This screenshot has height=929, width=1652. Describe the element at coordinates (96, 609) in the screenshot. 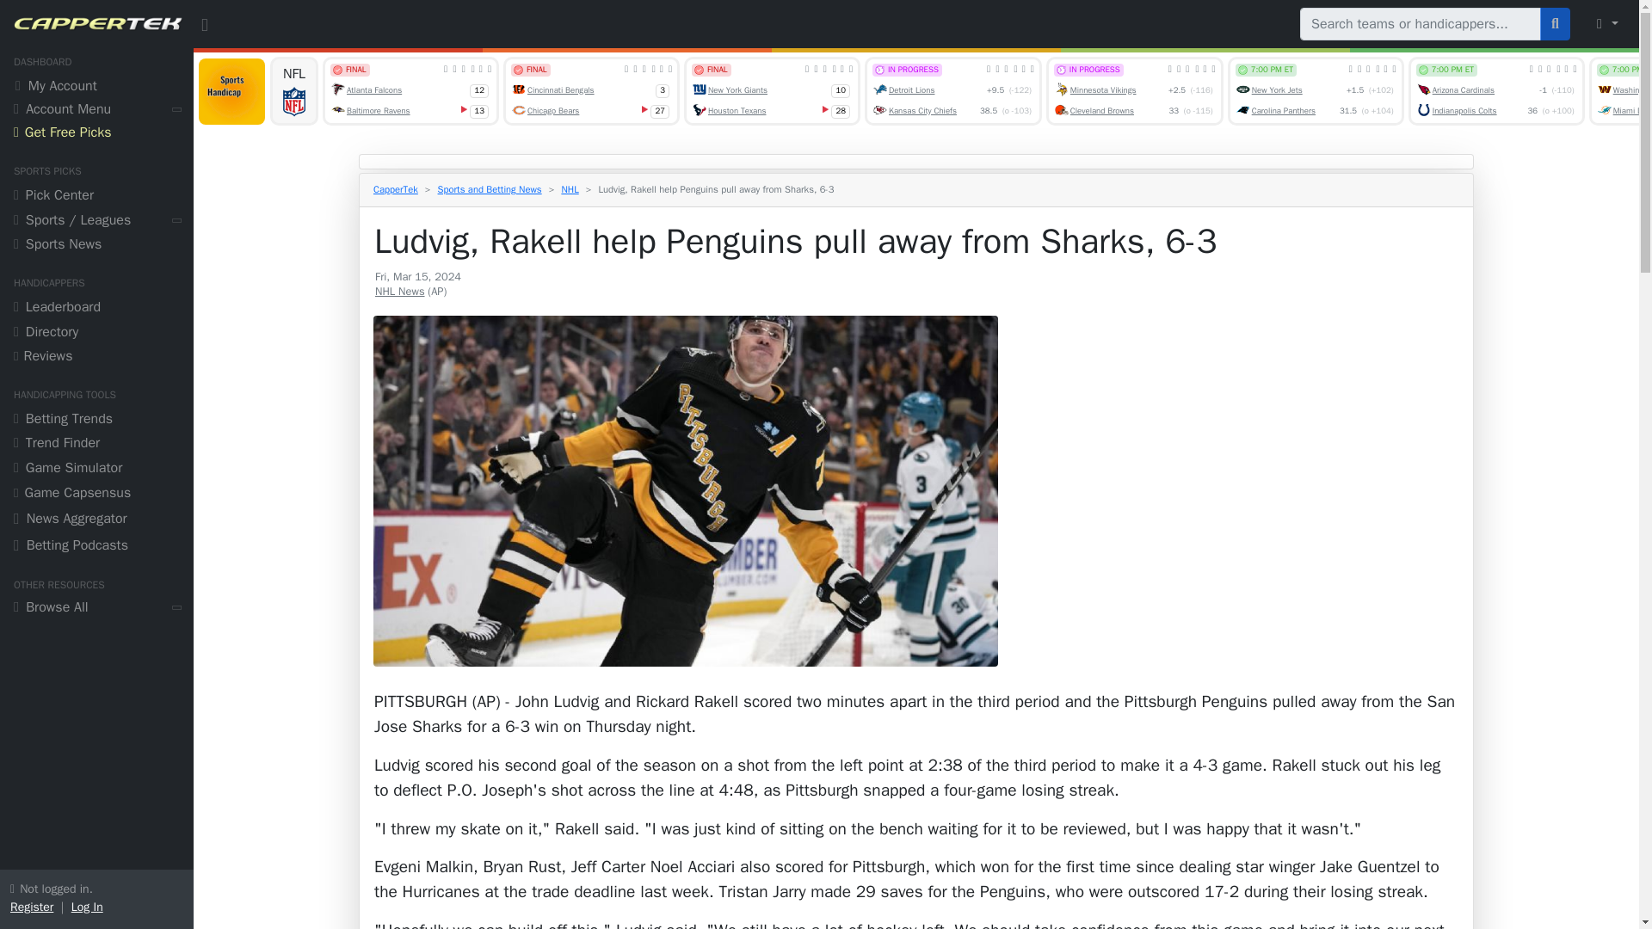

I see `Browse All` at that location.